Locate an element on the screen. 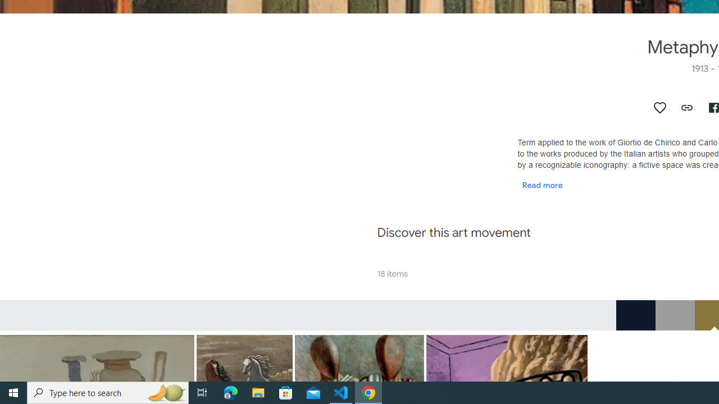 Image resolution: width=719 pixels, height=404 pixels. Copy Link is located at coordinates (688, 108).